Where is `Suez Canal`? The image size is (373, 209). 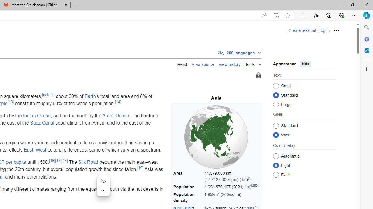 Suez Canal is located at coordinates (42, 123).